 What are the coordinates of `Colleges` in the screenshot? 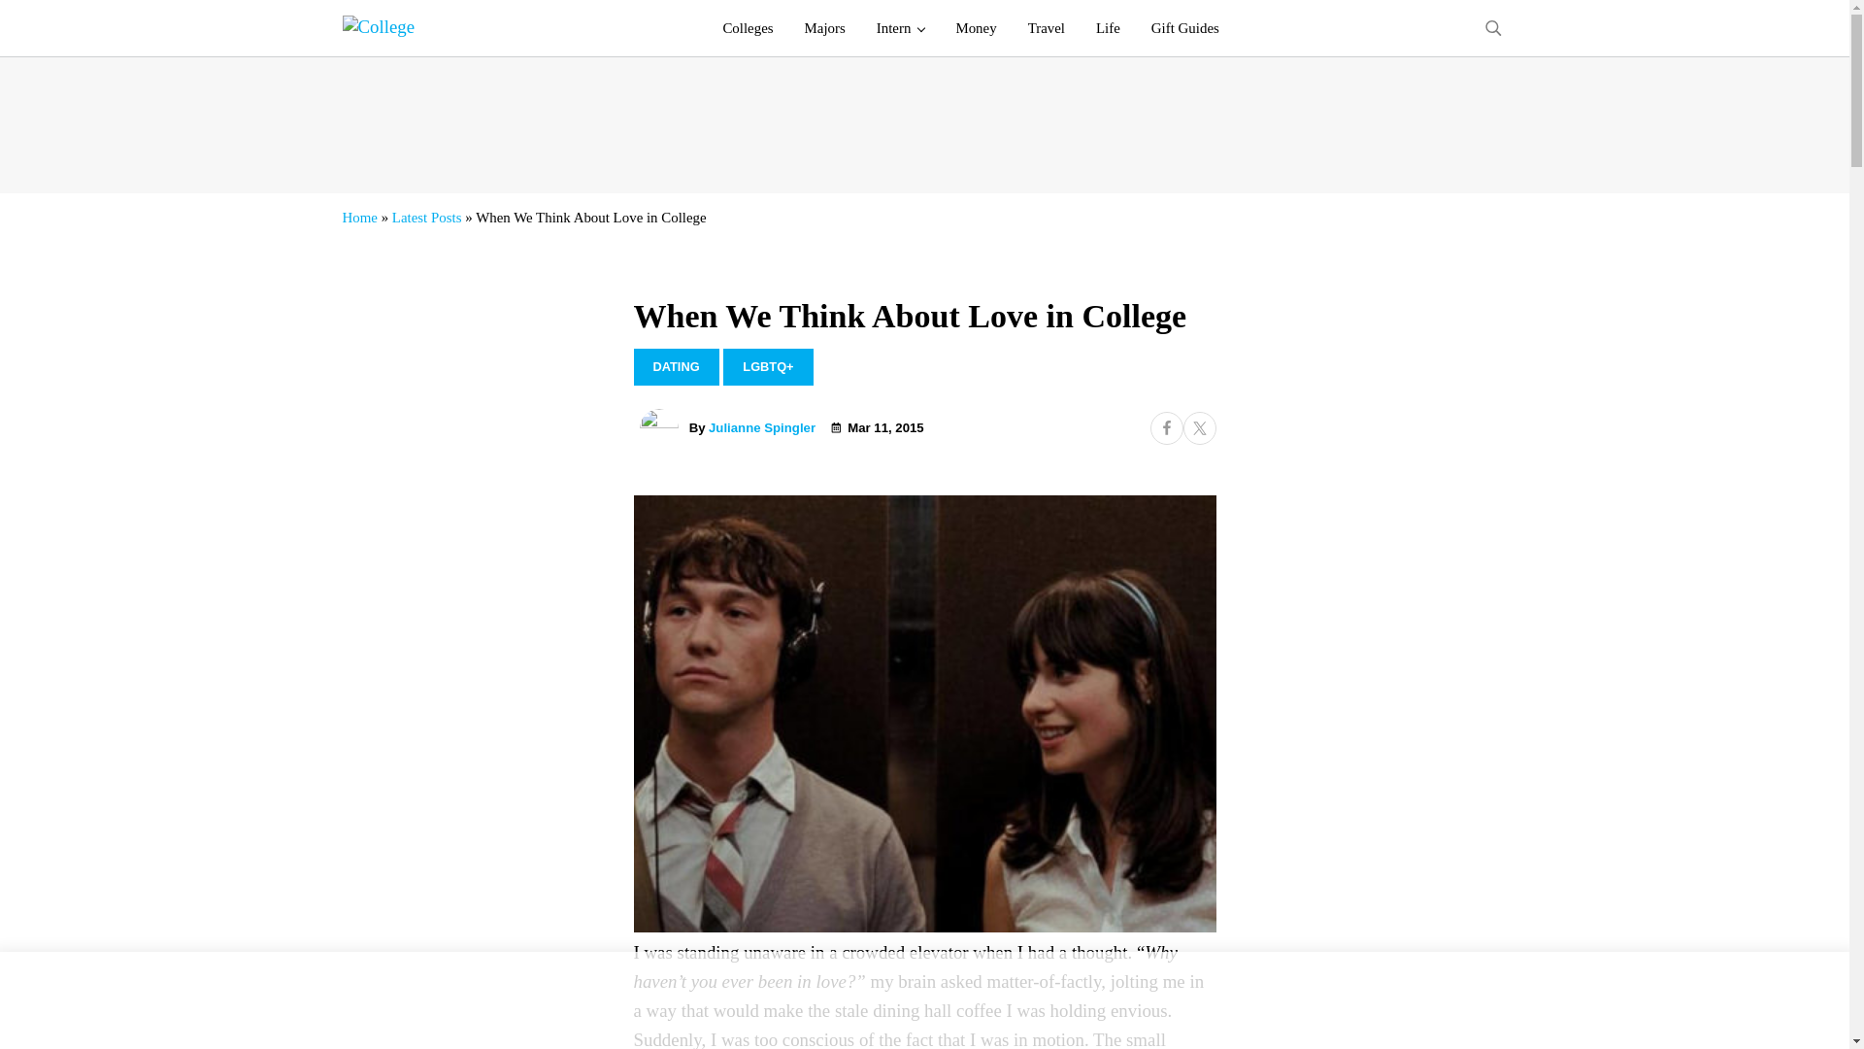 It's located at (748, 28).